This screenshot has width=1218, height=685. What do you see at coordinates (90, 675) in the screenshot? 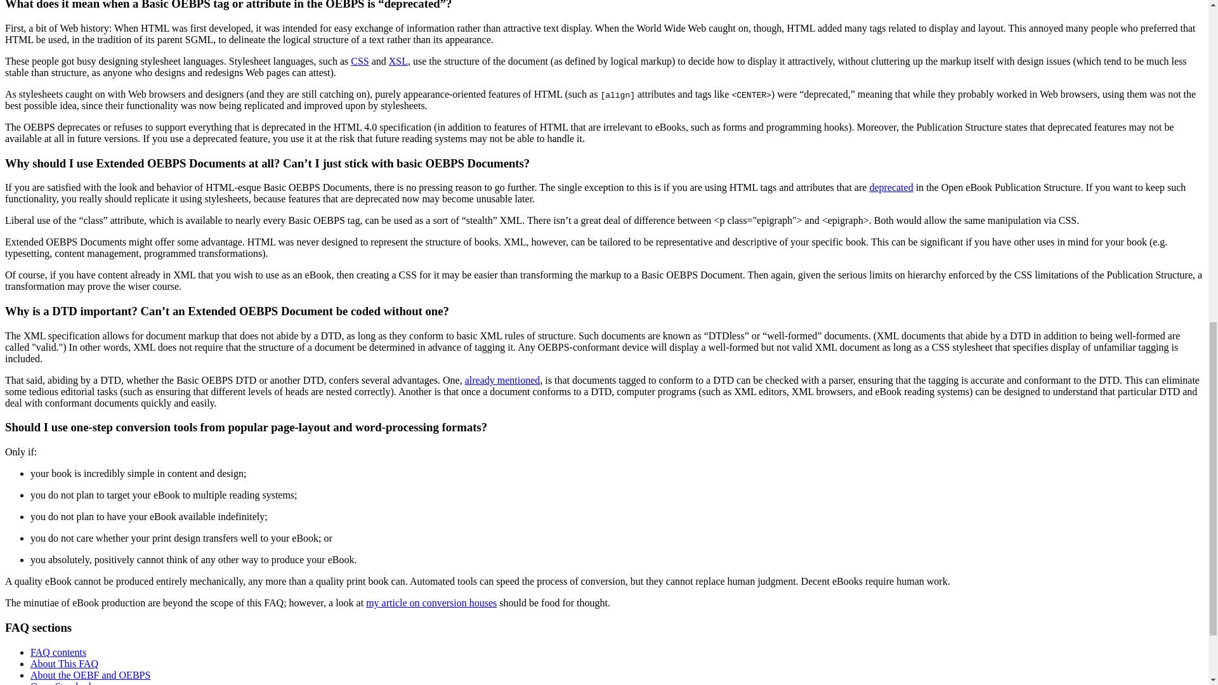
I see `About the OEBF and OEBPS` at bounding box center [90, 675].